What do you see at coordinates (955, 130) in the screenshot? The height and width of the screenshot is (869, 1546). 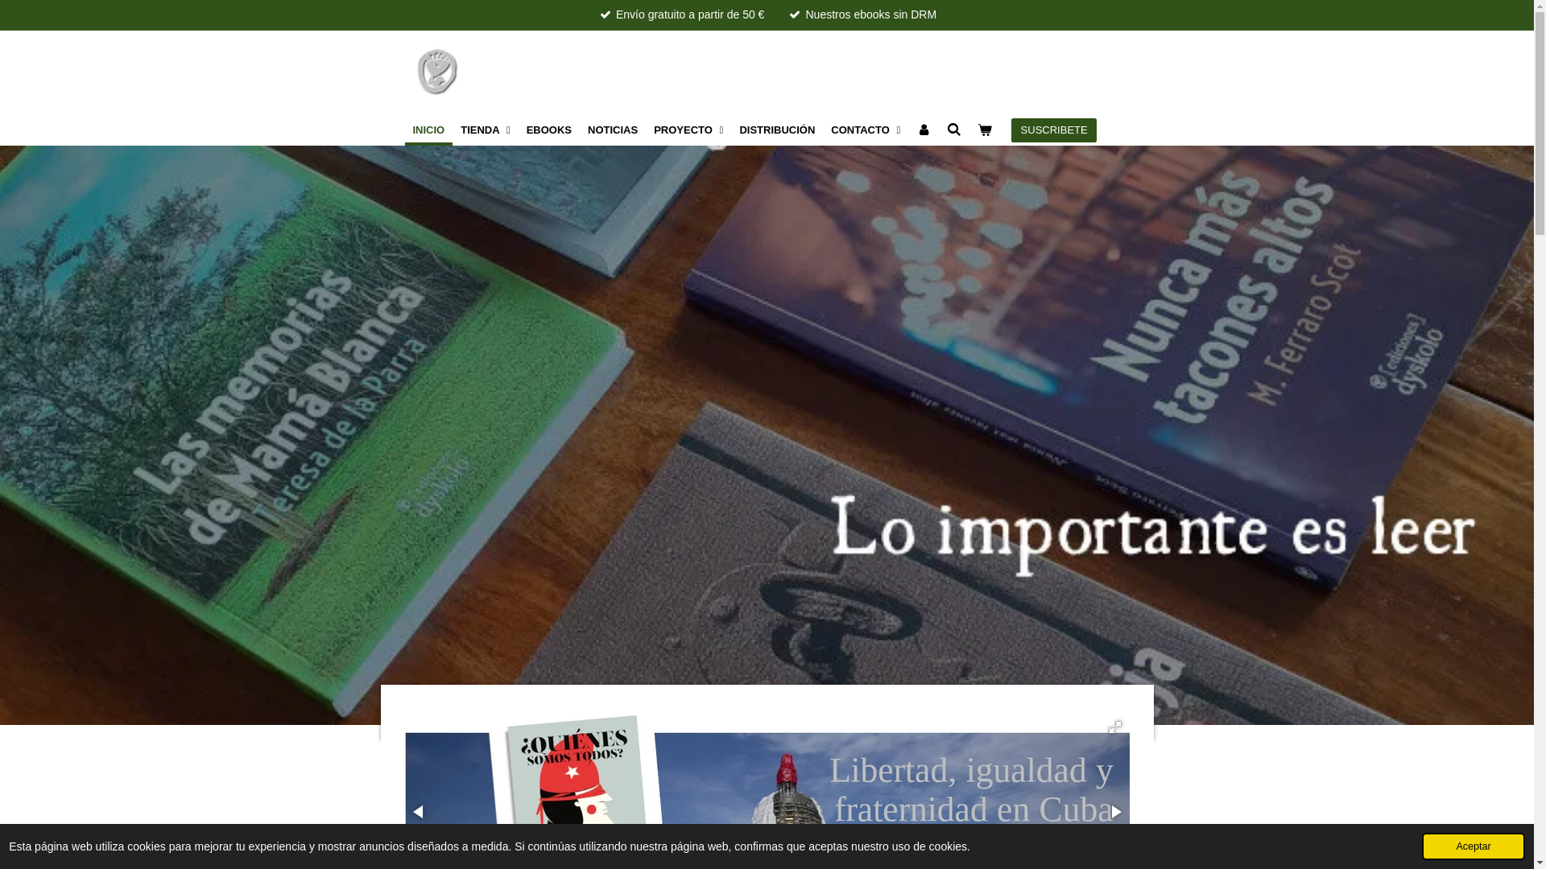 I see `Buscar` at bounding box center [955, 130].